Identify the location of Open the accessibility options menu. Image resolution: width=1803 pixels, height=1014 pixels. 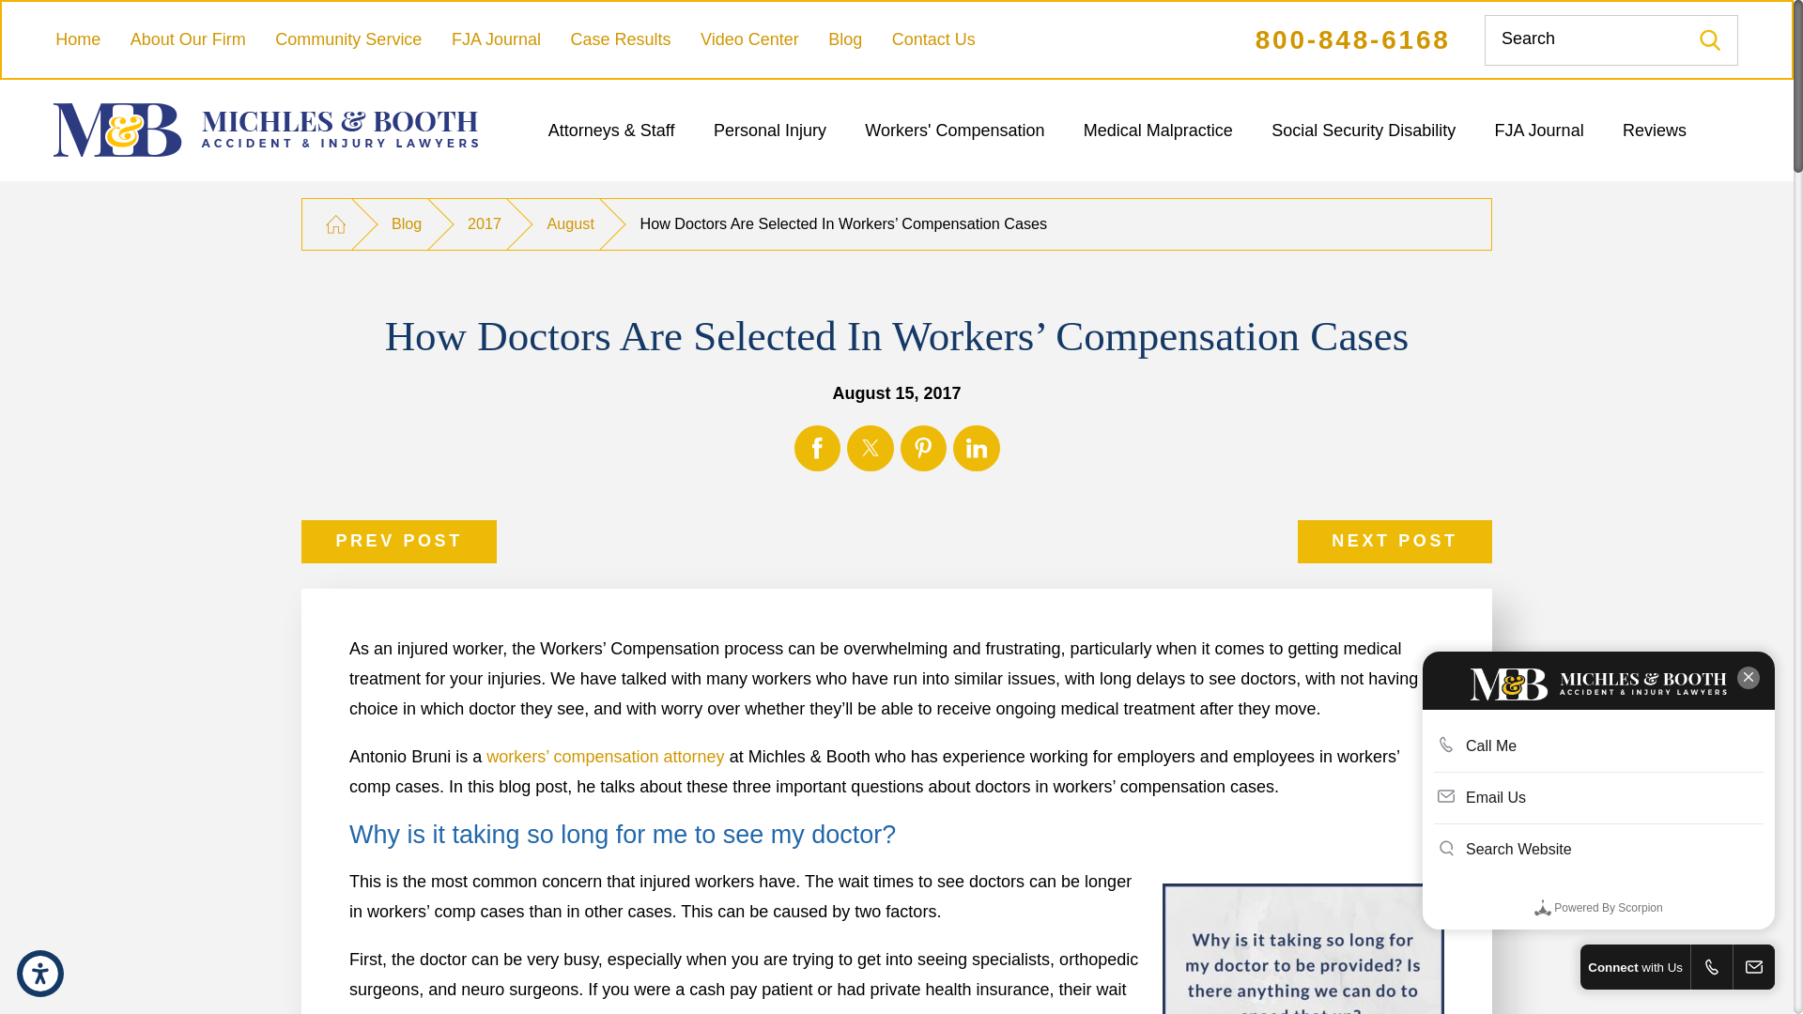
(39, 973).